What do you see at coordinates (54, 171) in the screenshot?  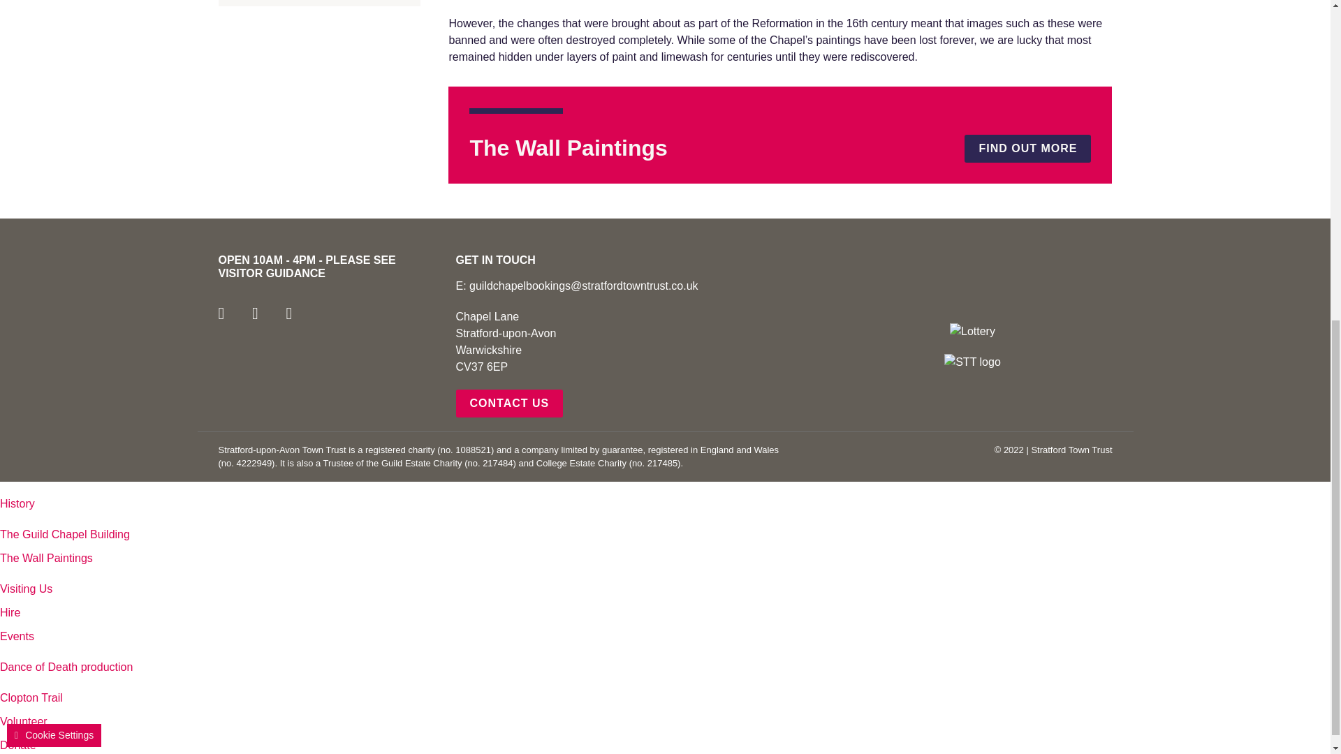 I see `Cookie preference options` at bounding box center [54, 171].